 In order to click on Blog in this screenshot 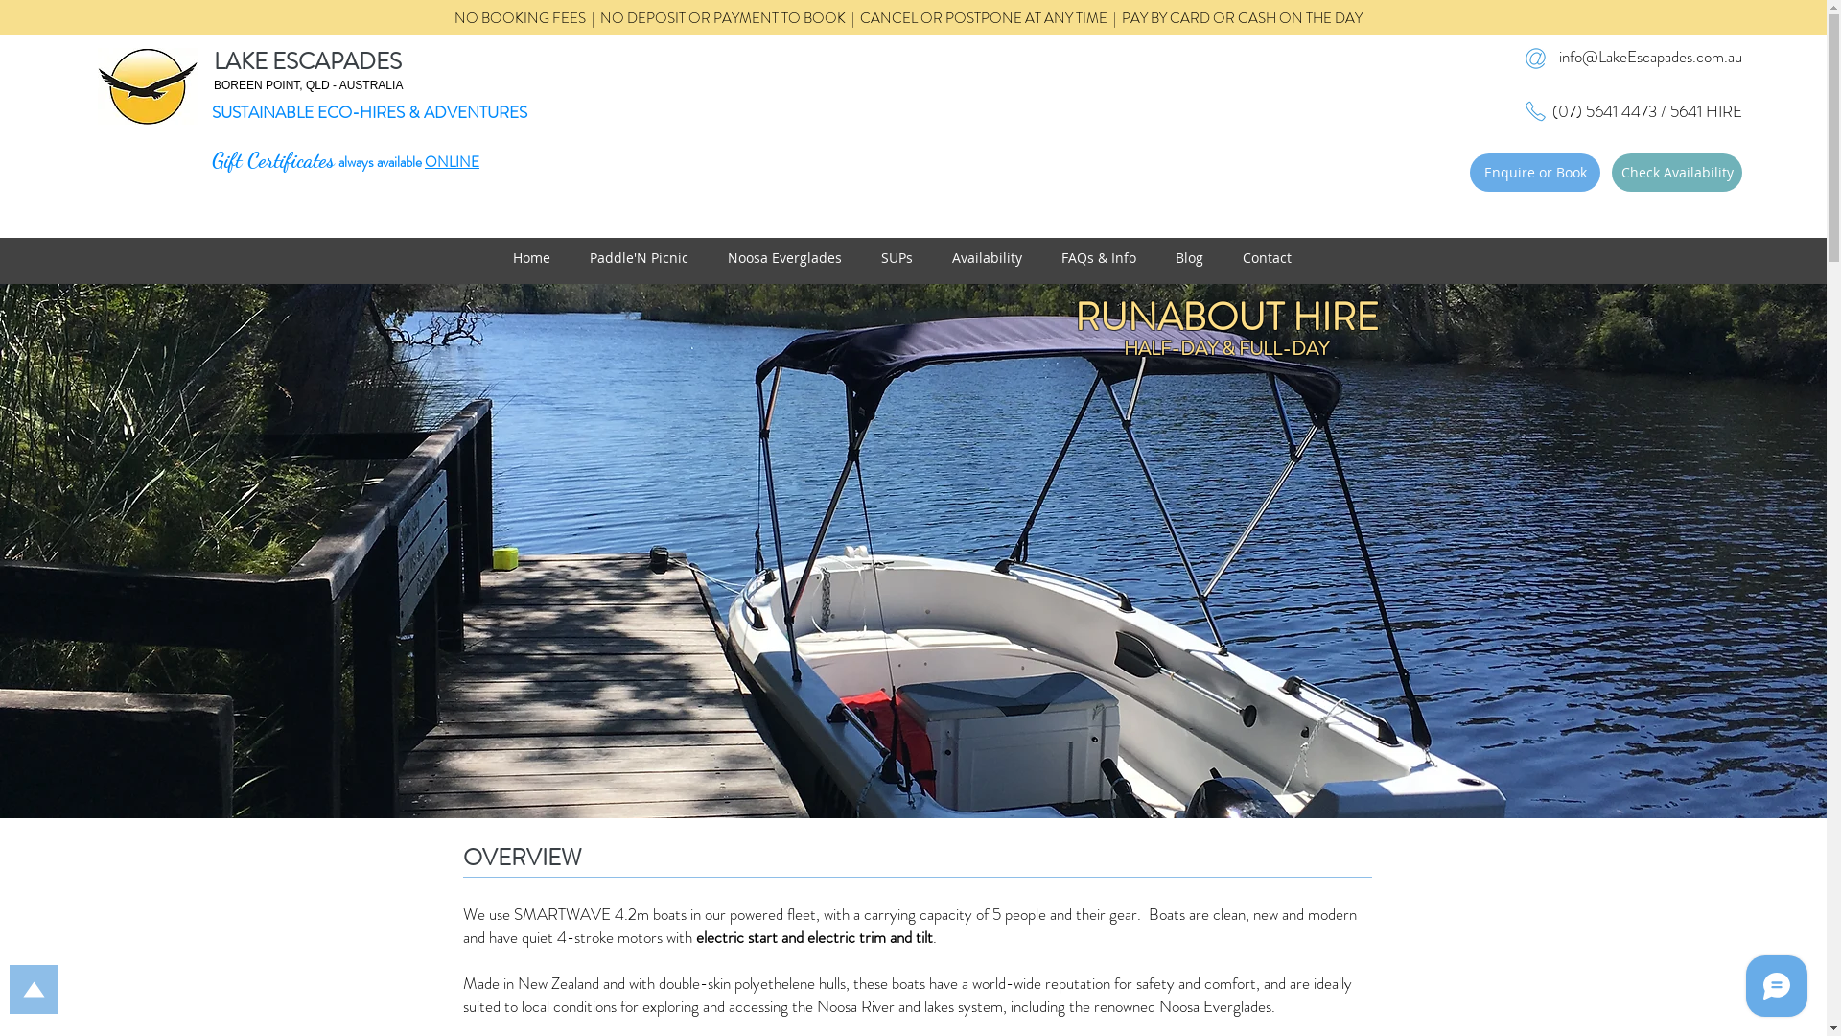, I will do `click(1200, 257)`.